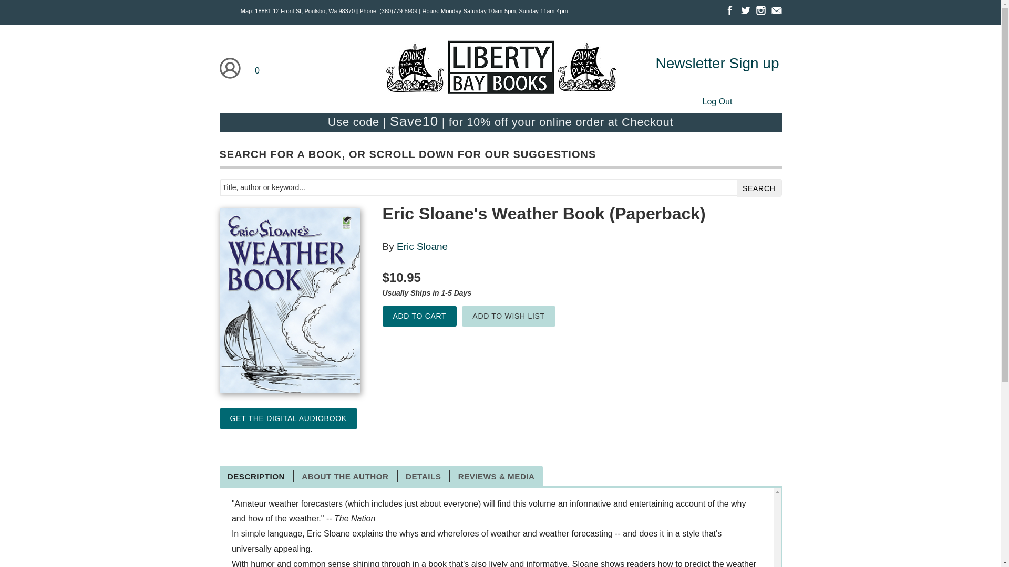 This screenshot has height=567, width=1009. Describe the element at coordinates (759, 188) in the screenshot. I see `search` at that location.